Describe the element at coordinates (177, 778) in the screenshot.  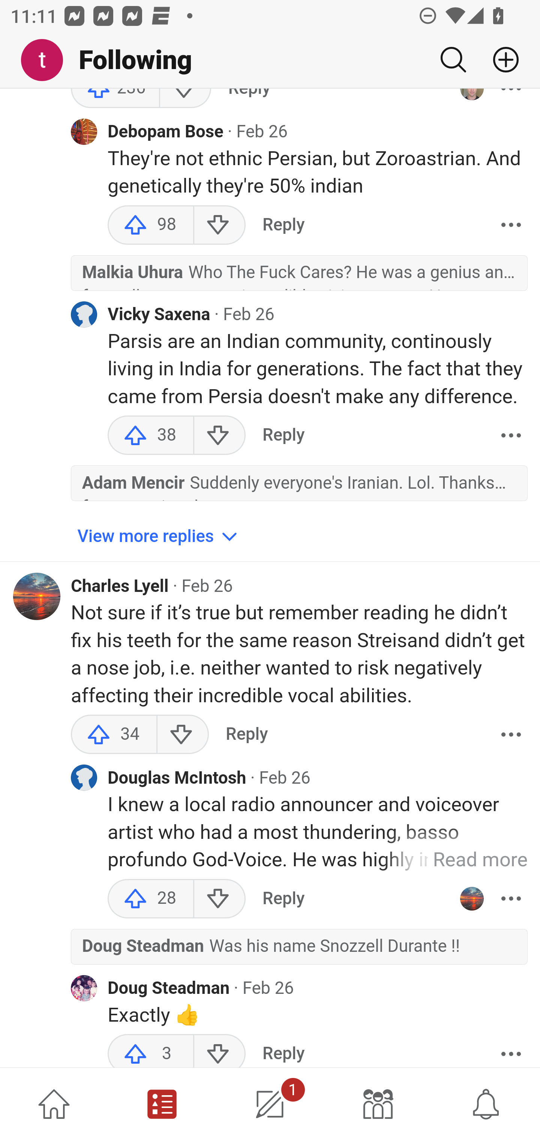
I see `Douglas McIntosh` at that location.